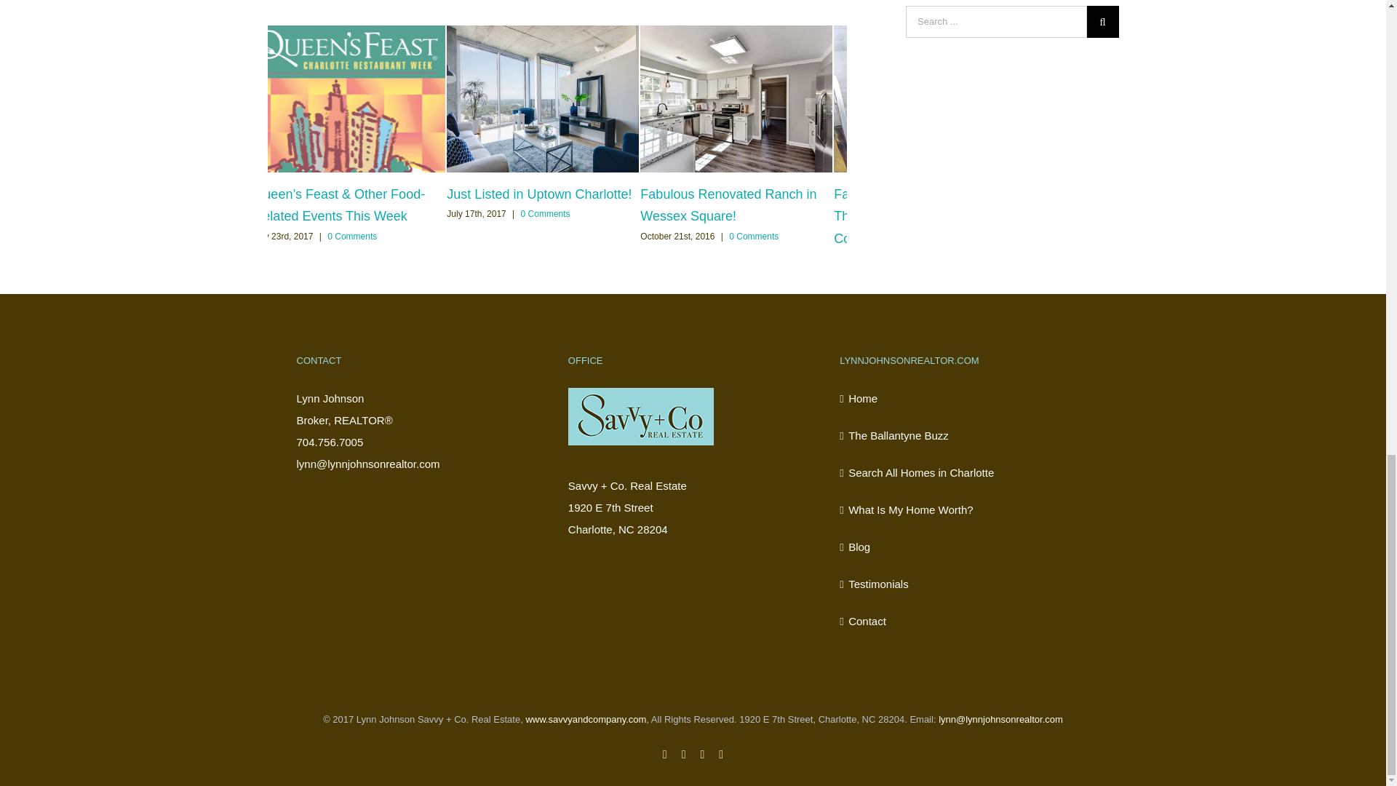 This screenshot has height=786, width=1397. What do you see at coordinates (754, 236) in the screenshot?
I see `0 Comments` at bounding box center [754, 236].